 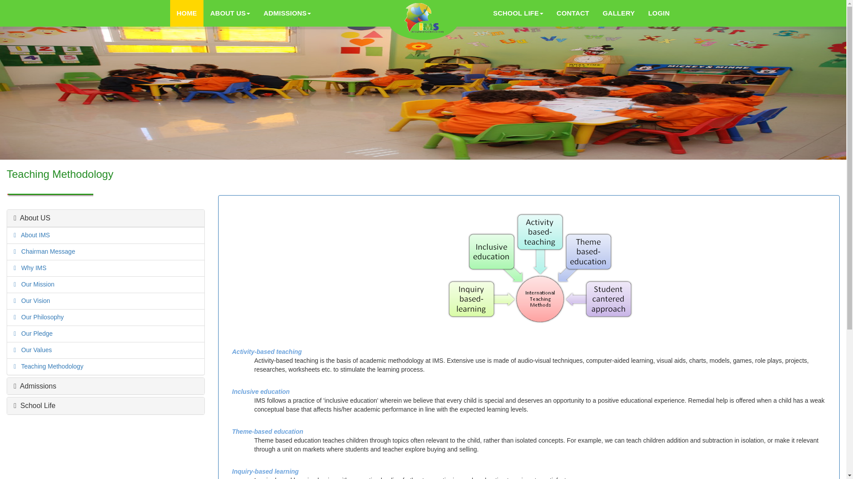 What do you see at coordinates (45, 251) in the screenshot?
I see `   Chairman Message` at bounding box center [45, 251].